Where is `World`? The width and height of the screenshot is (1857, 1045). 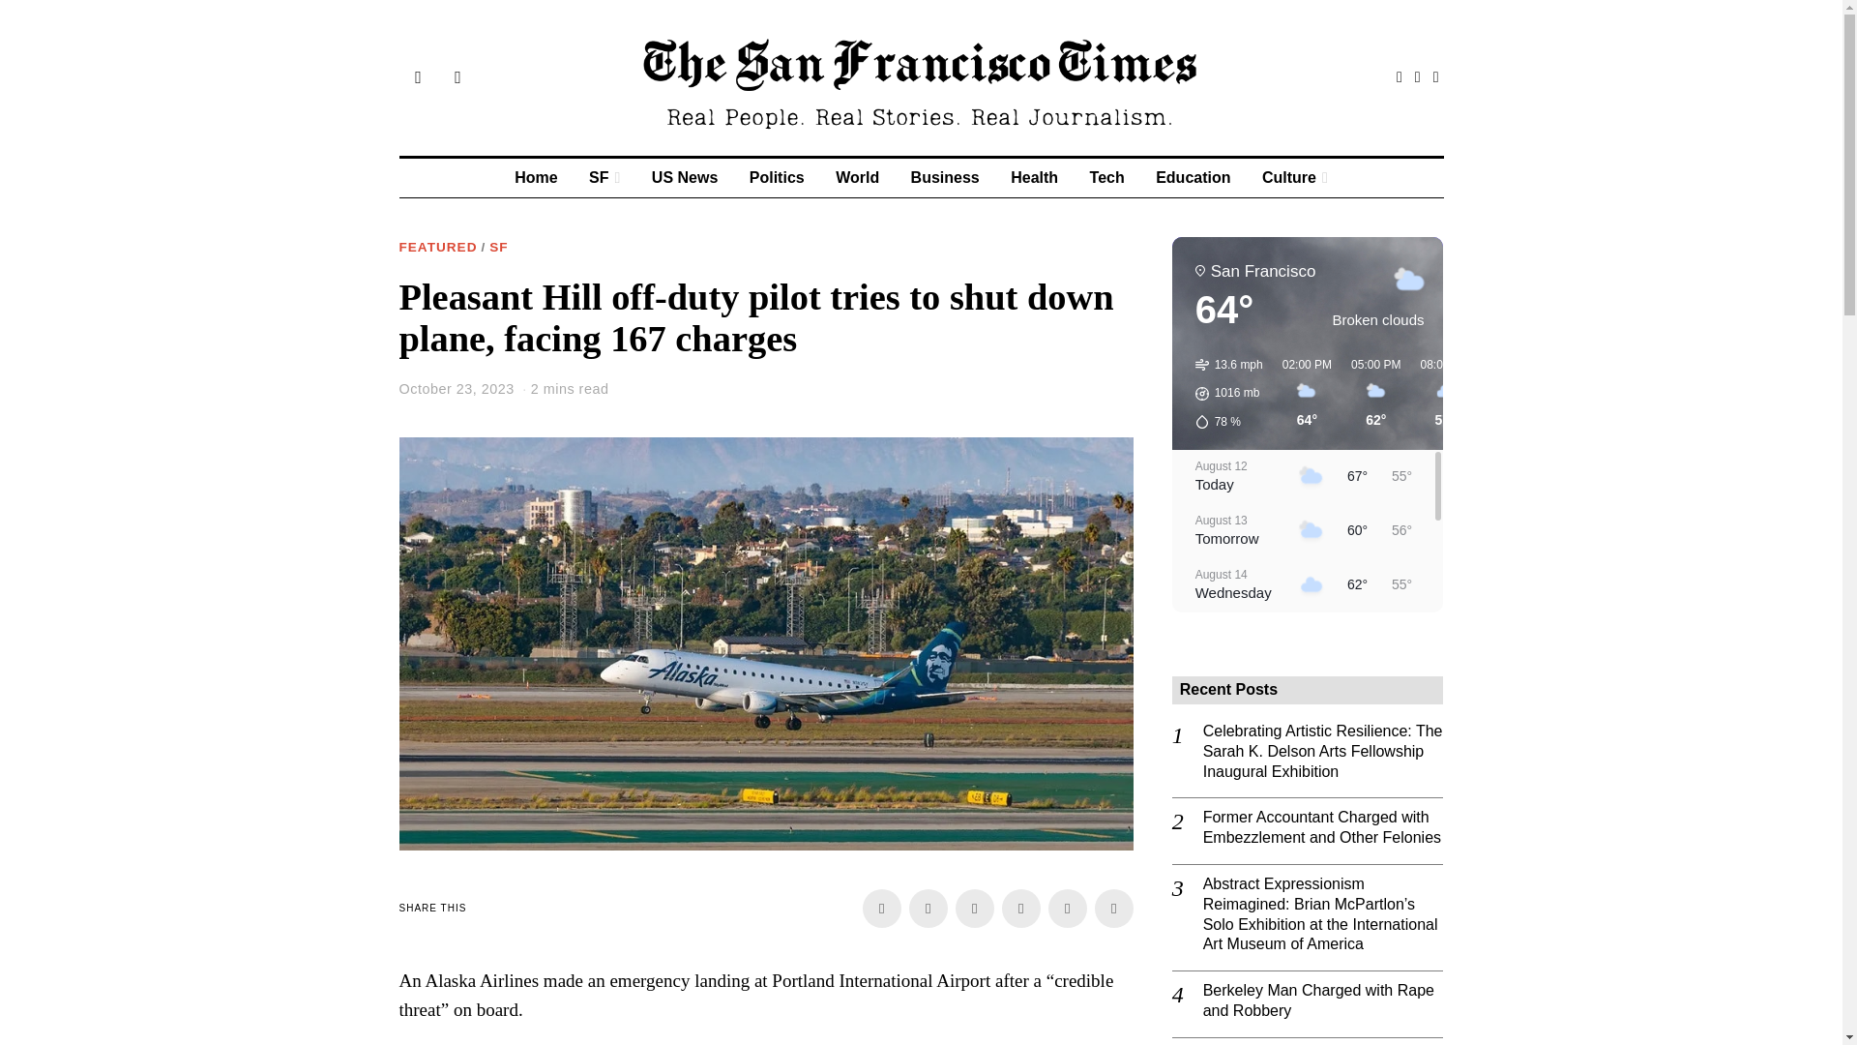 World is located at coordinates (857, 178).